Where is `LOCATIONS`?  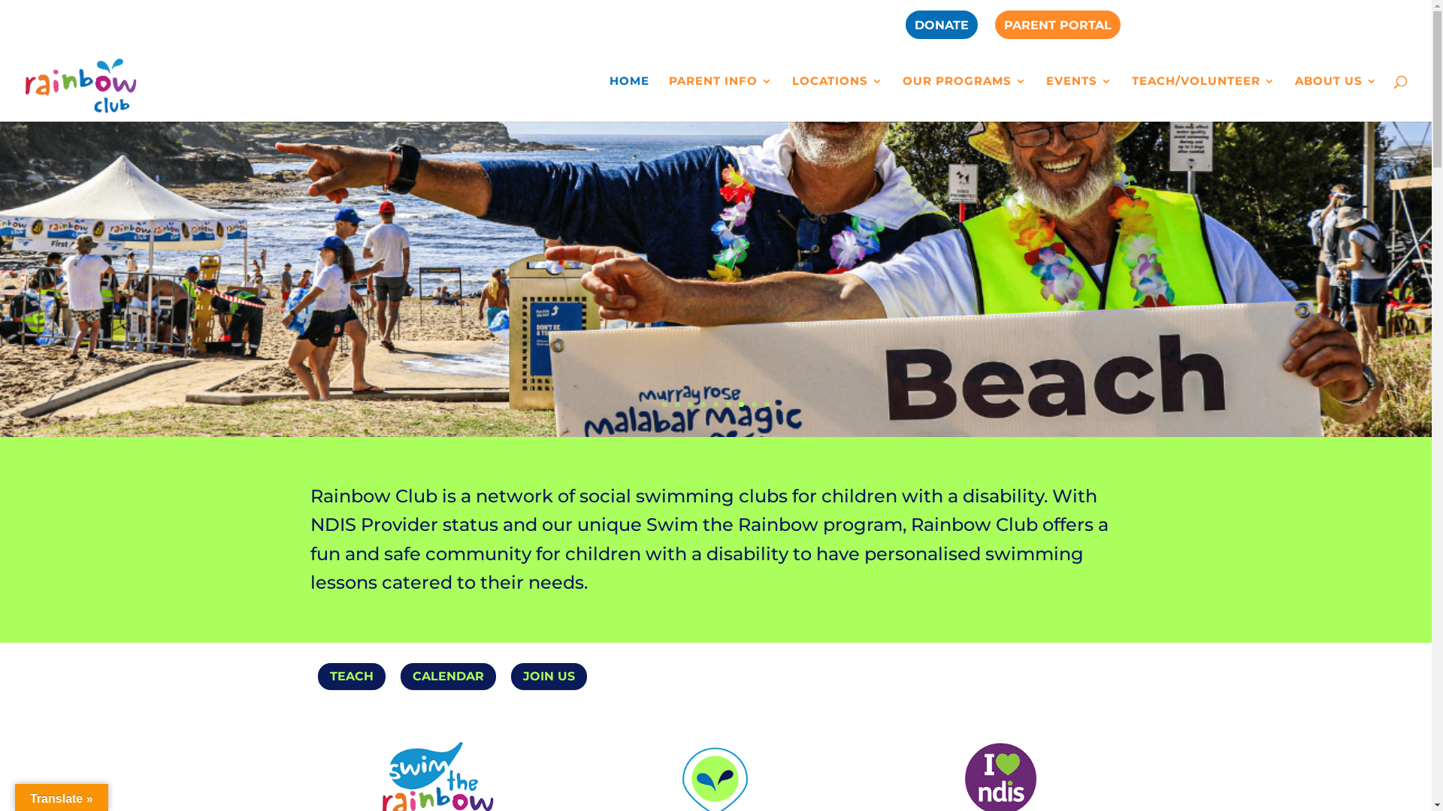
LOCATIONS is located at coordinates (837, 99).